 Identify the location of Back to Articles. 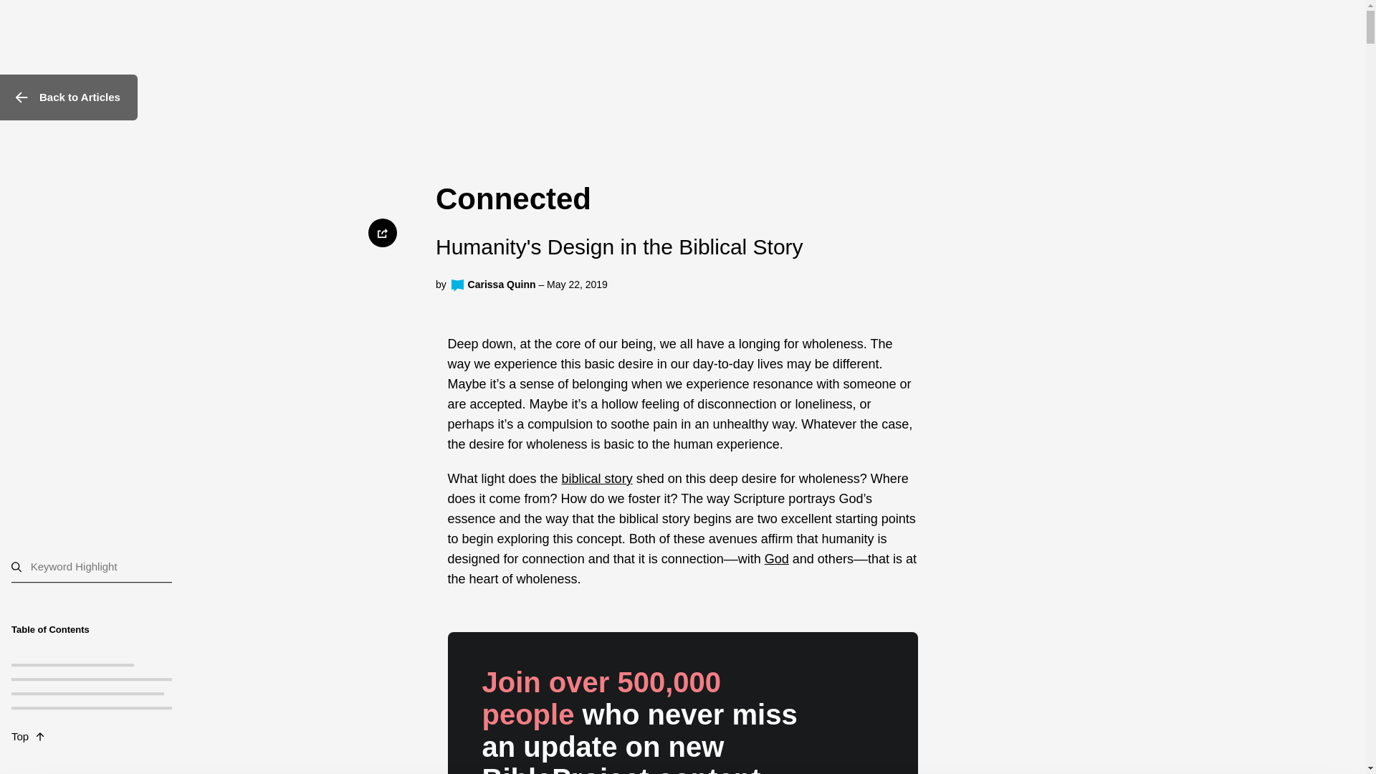
(69, 97).